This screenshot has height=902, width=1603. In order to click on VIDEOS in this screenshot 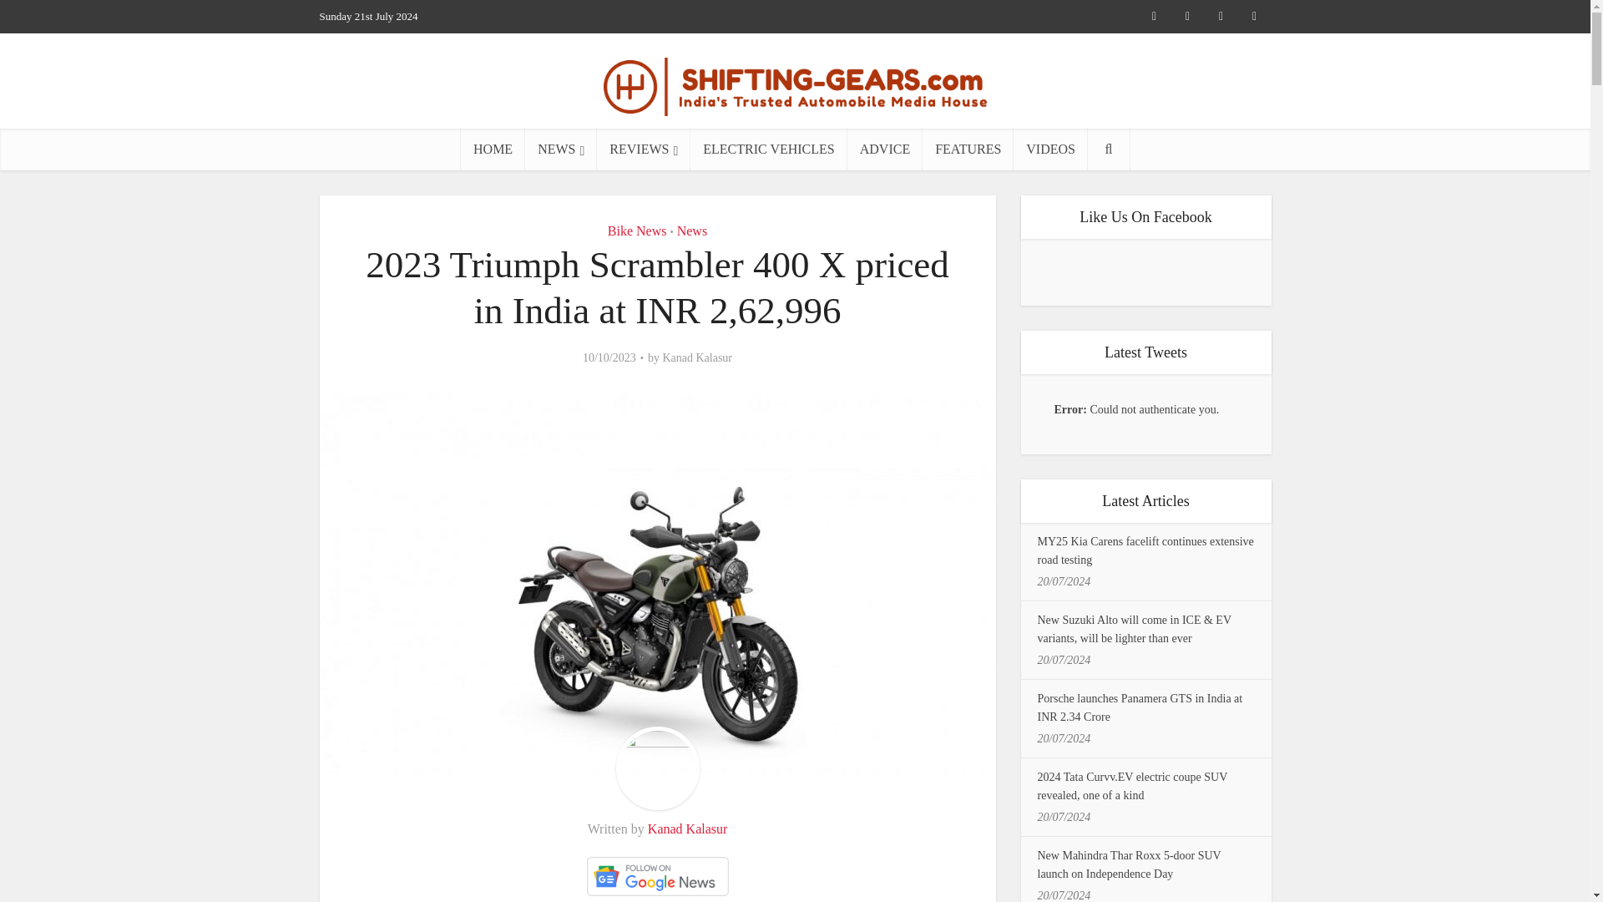, I will do `click(1050, 149)`.